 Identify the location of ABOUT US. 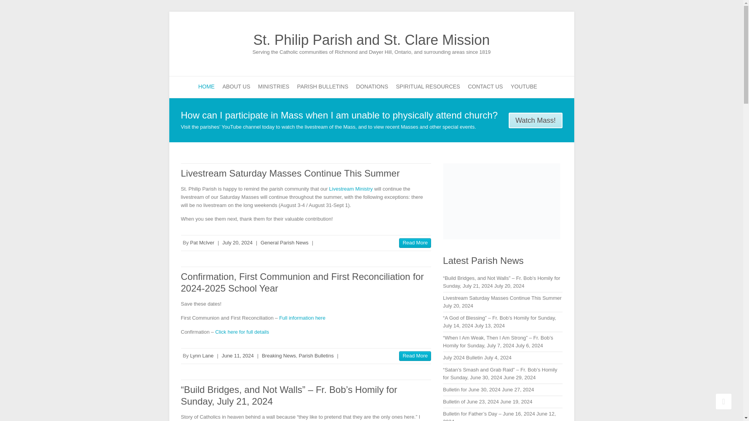
(236, 87).